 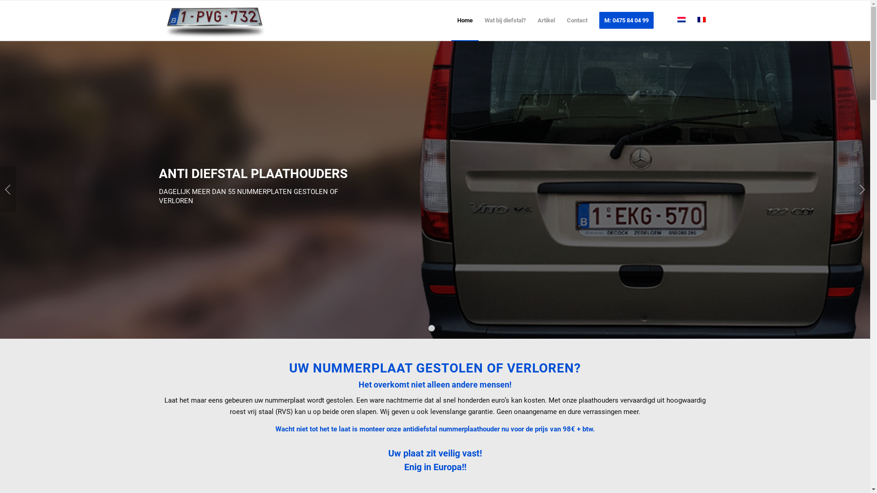 What do you see at coordinates (432, 328) in the screenshot?
I see `1` at bounding box center [432, 328].